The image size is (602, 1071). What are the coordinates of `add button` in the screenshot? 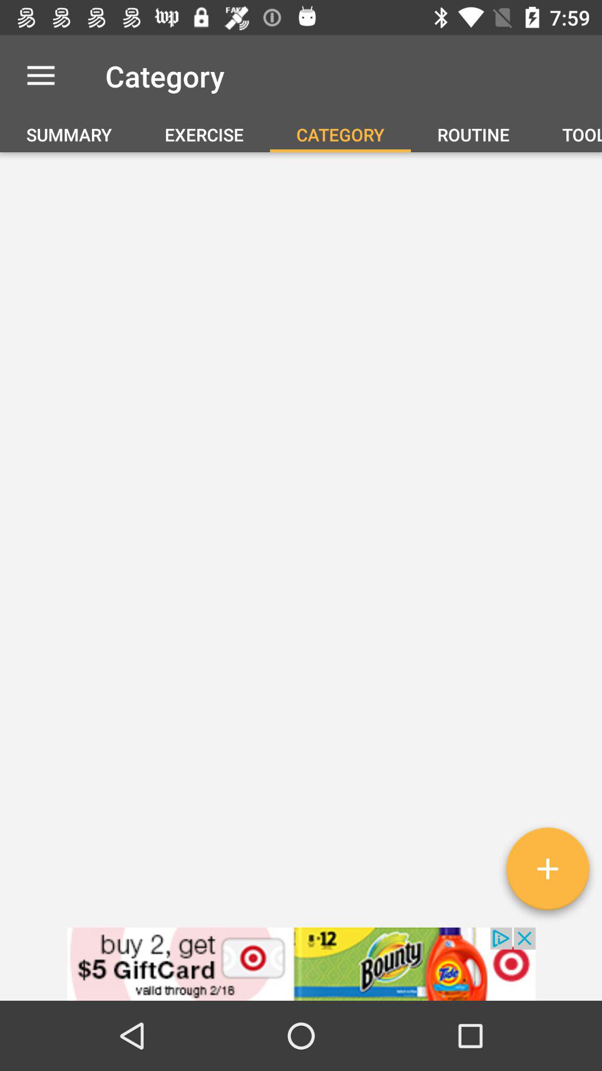 It's located at (547, 873).